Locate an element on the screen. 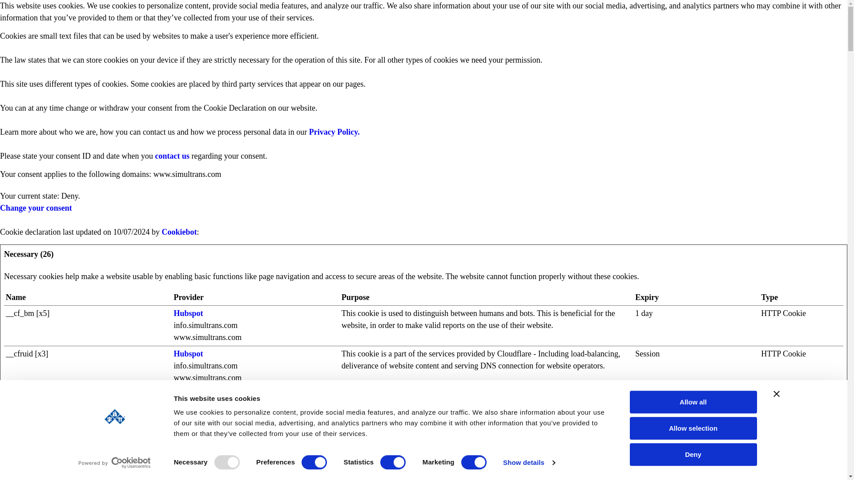  Jscalc.io's privacy policy is located at coordinates (188, 475).